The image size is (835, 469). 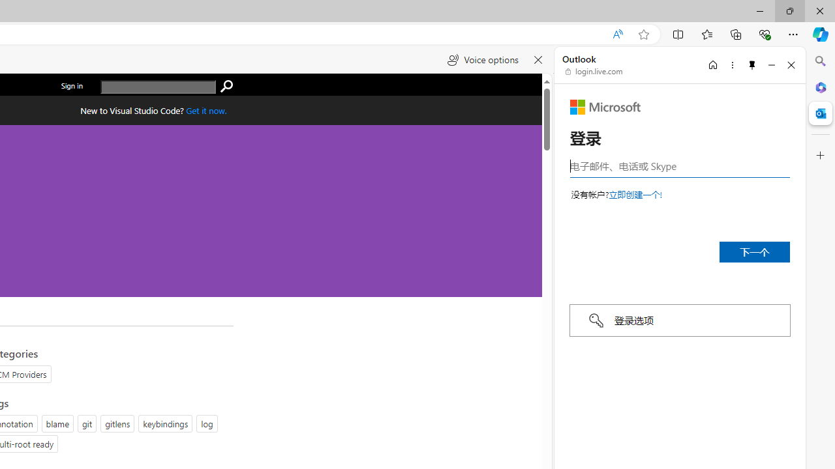 I want to click on Voice options, so click(x=483, y=60).